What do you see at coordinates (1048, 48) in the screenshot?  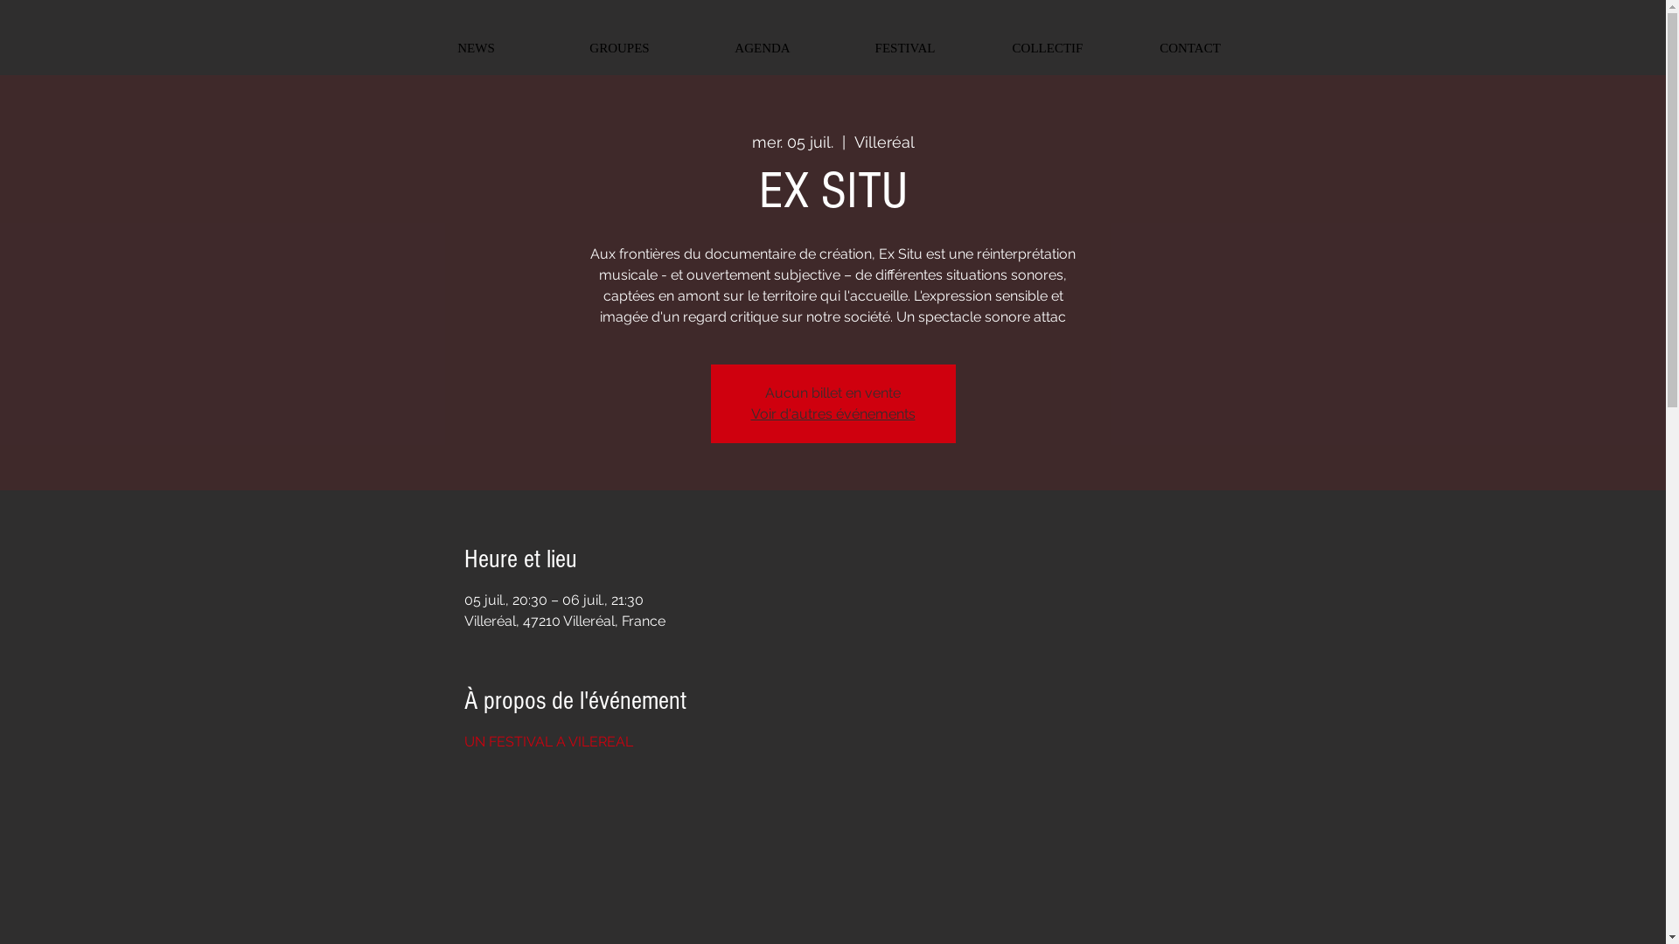 I see `COLLECTIF` at bounding box center [1048, 48].